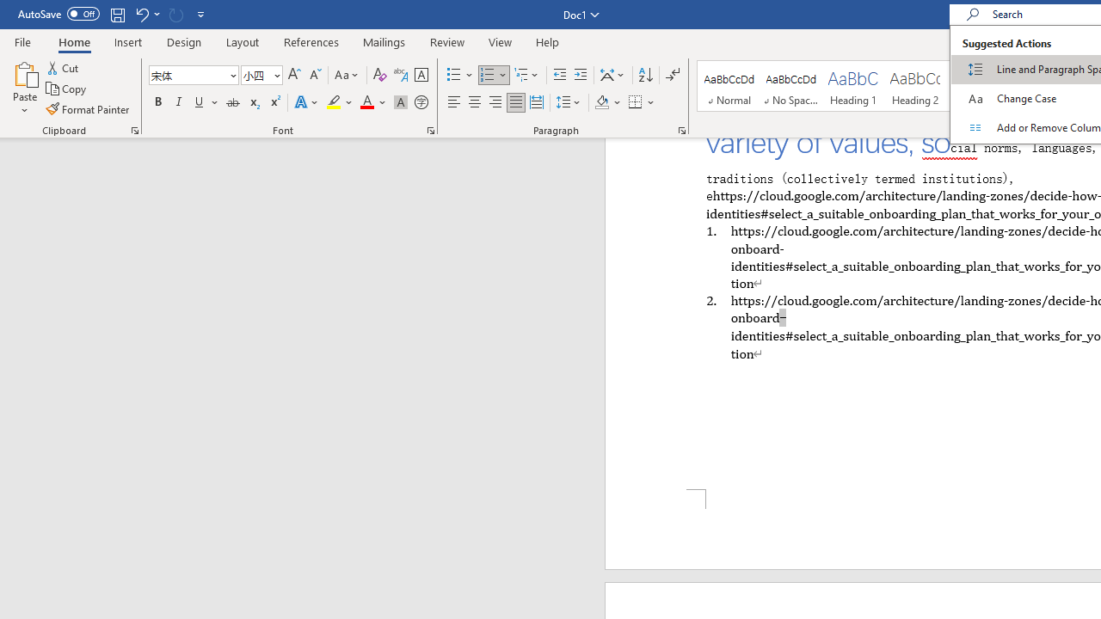  I want to click on Undo Apply Quick Style, so click(141, 14).